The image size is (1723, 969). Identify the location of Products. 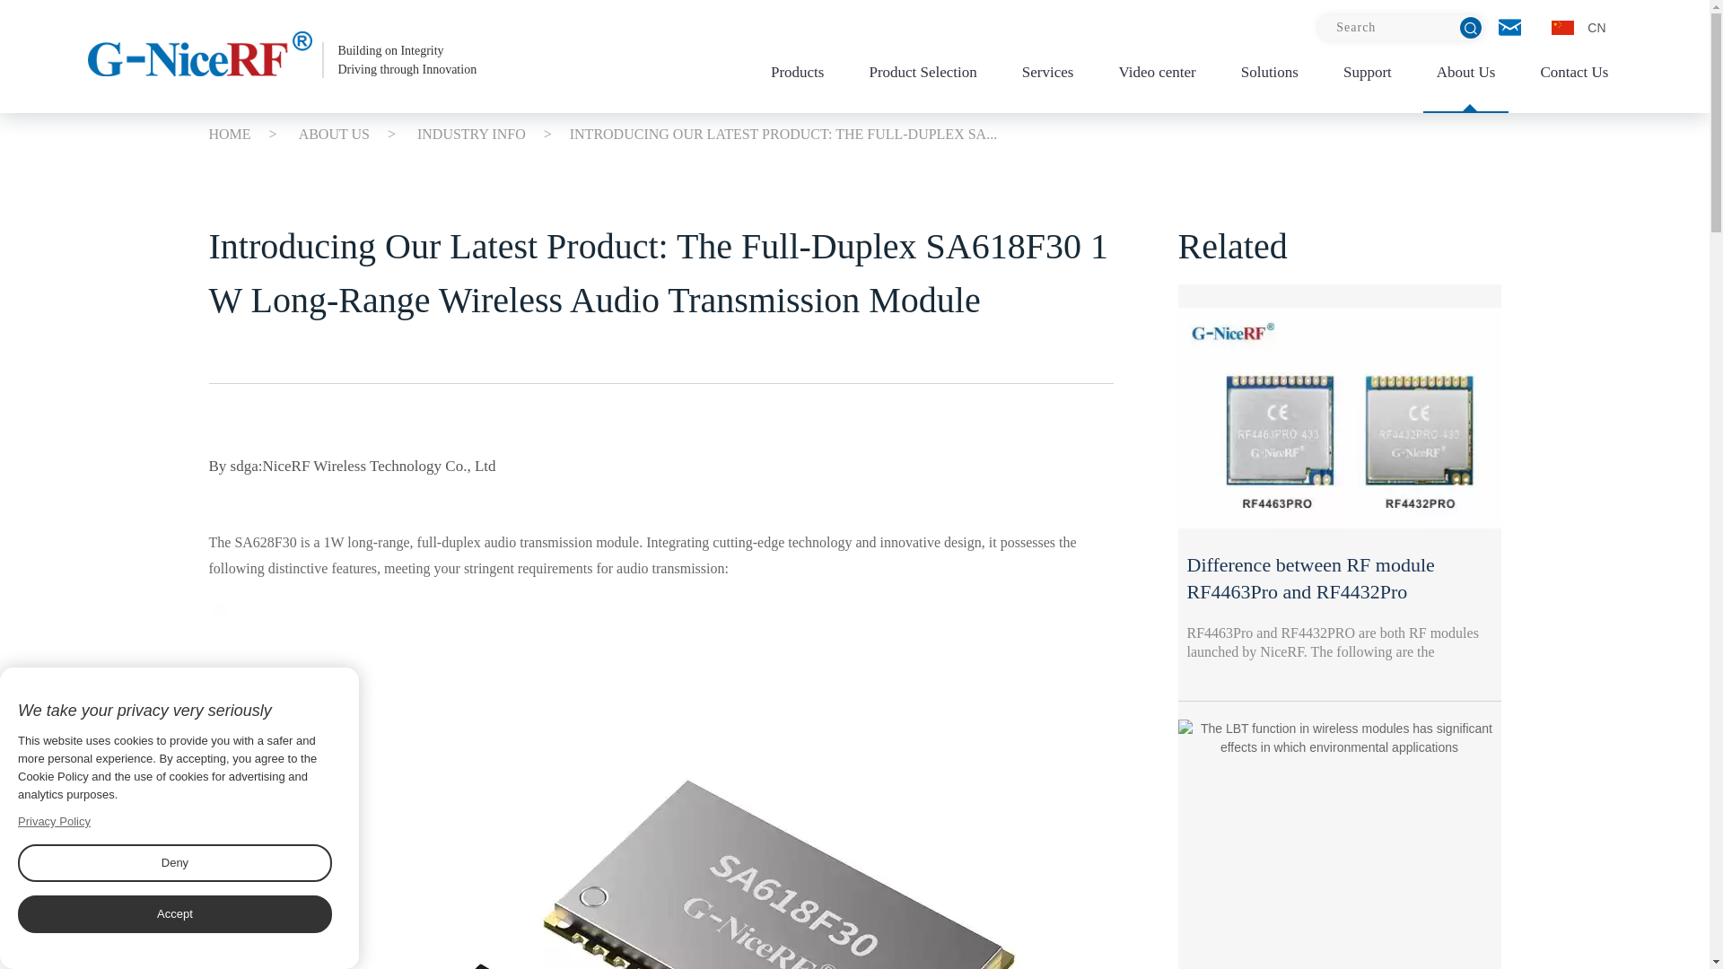
(797, 77).